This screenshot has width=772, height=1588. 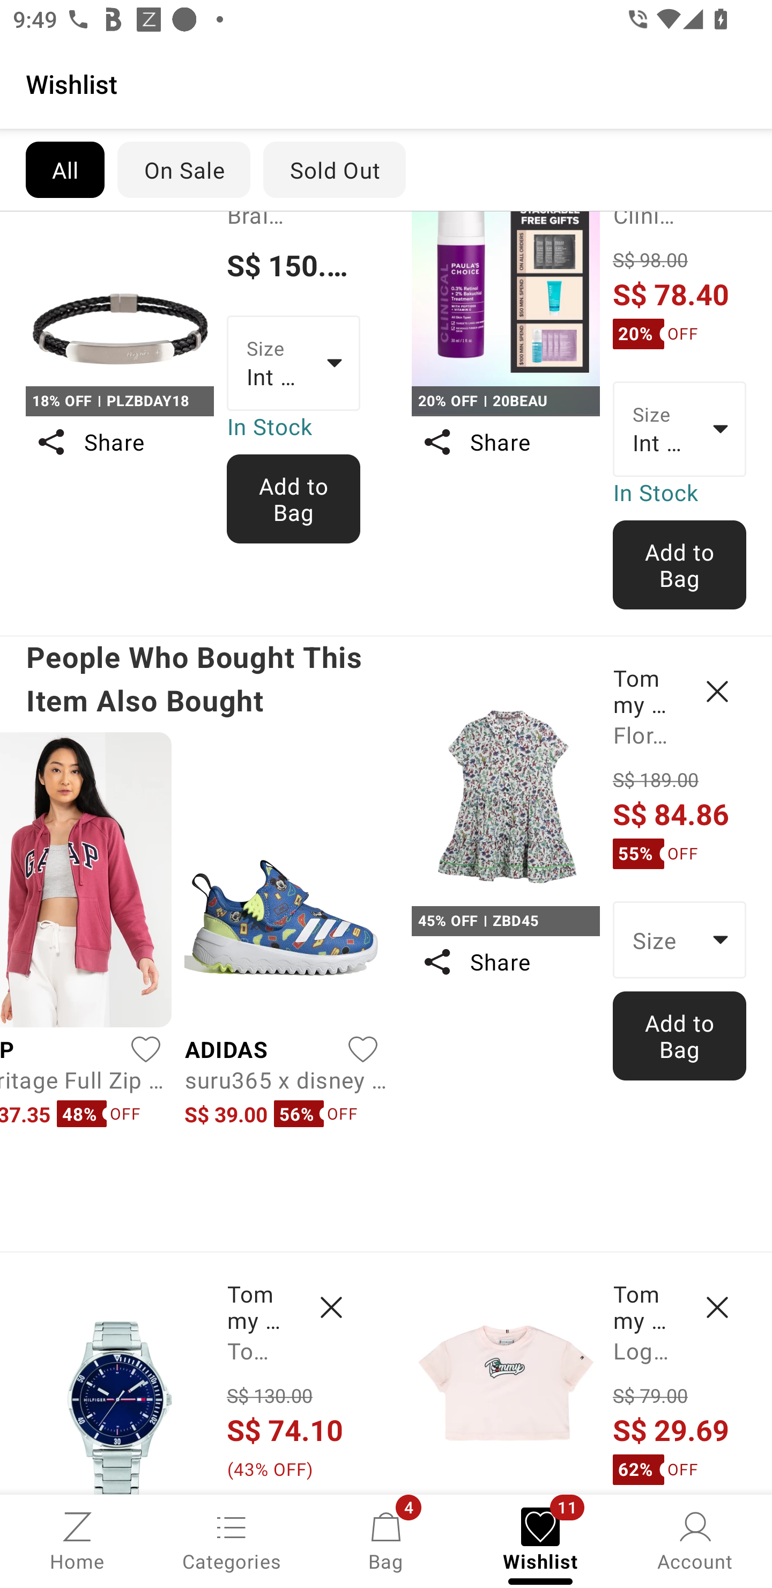 What do you see at coordinates (386, 83) in the screenshot?
I see `Wishlist` at bounding box center [386, 83].